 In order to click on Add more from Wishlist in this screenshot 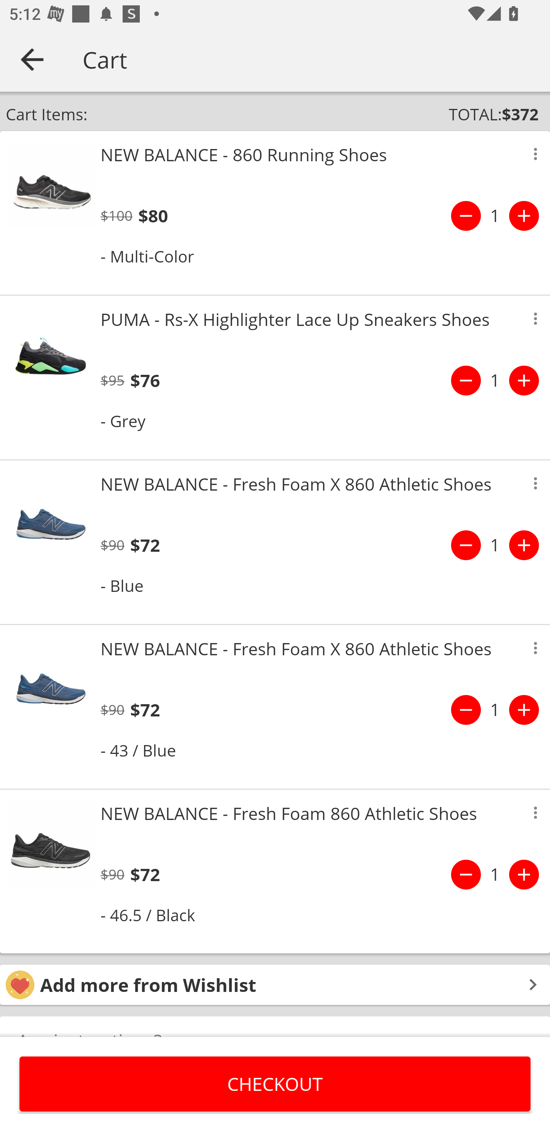, I will do `click(275, 985)`.